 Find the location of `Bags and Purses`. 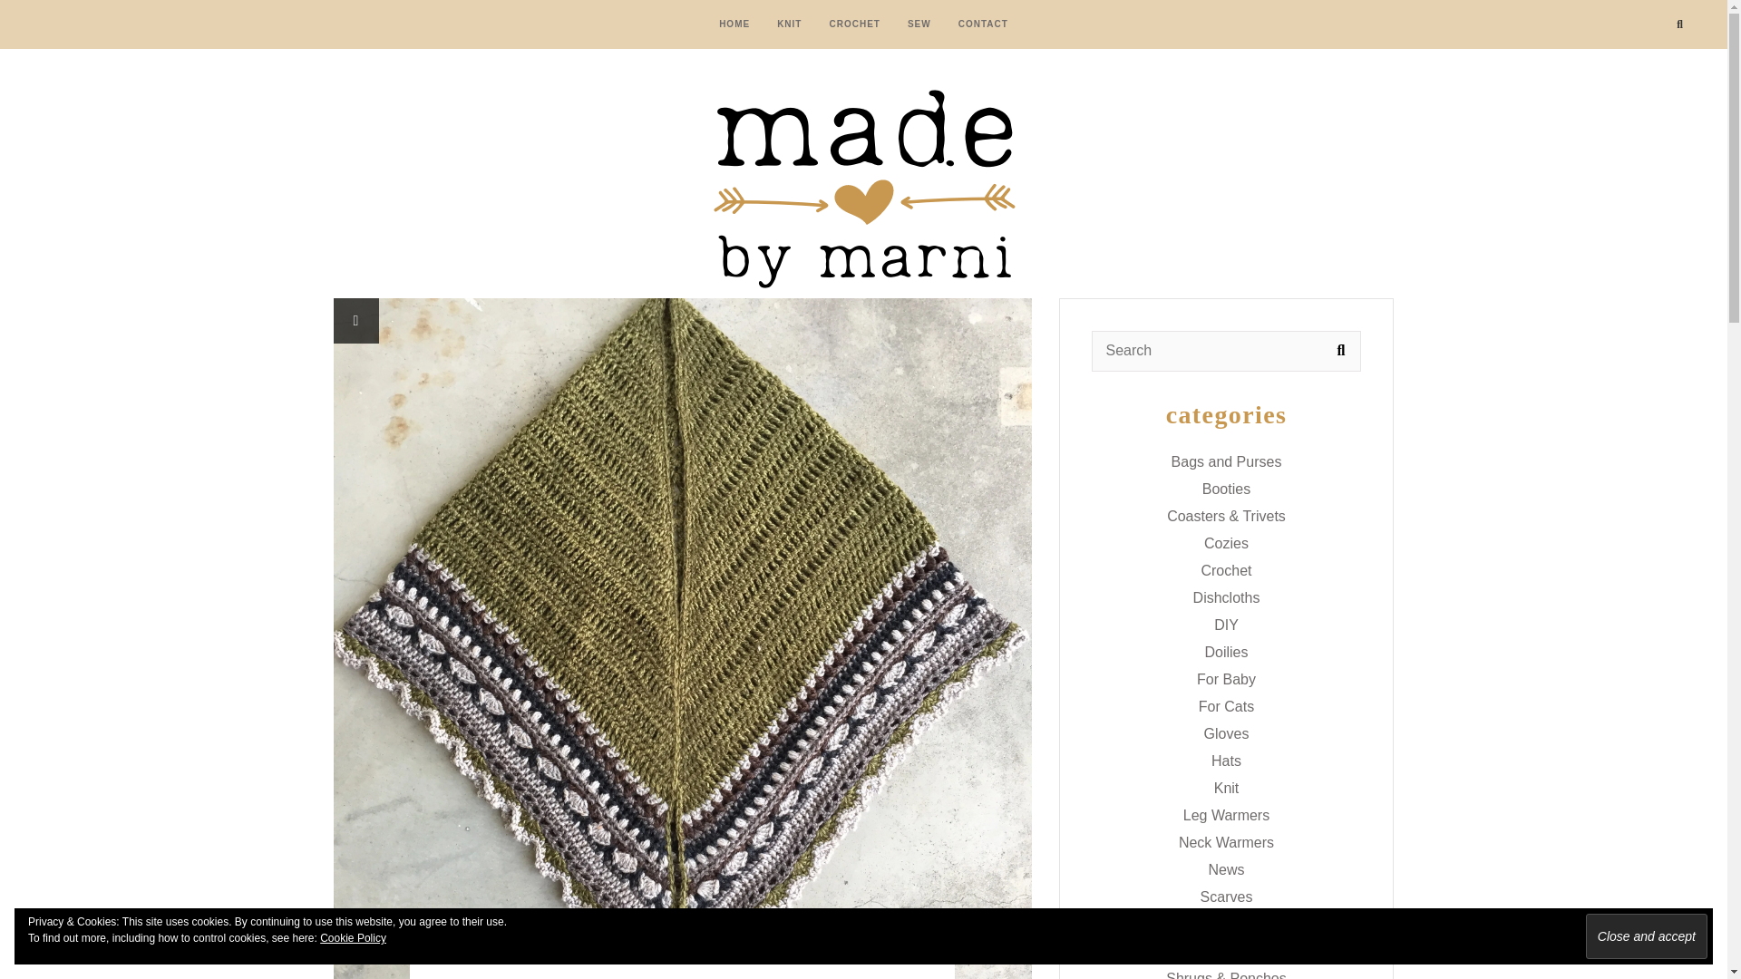

Bags and Purses is located at coordinates (1226, 460).